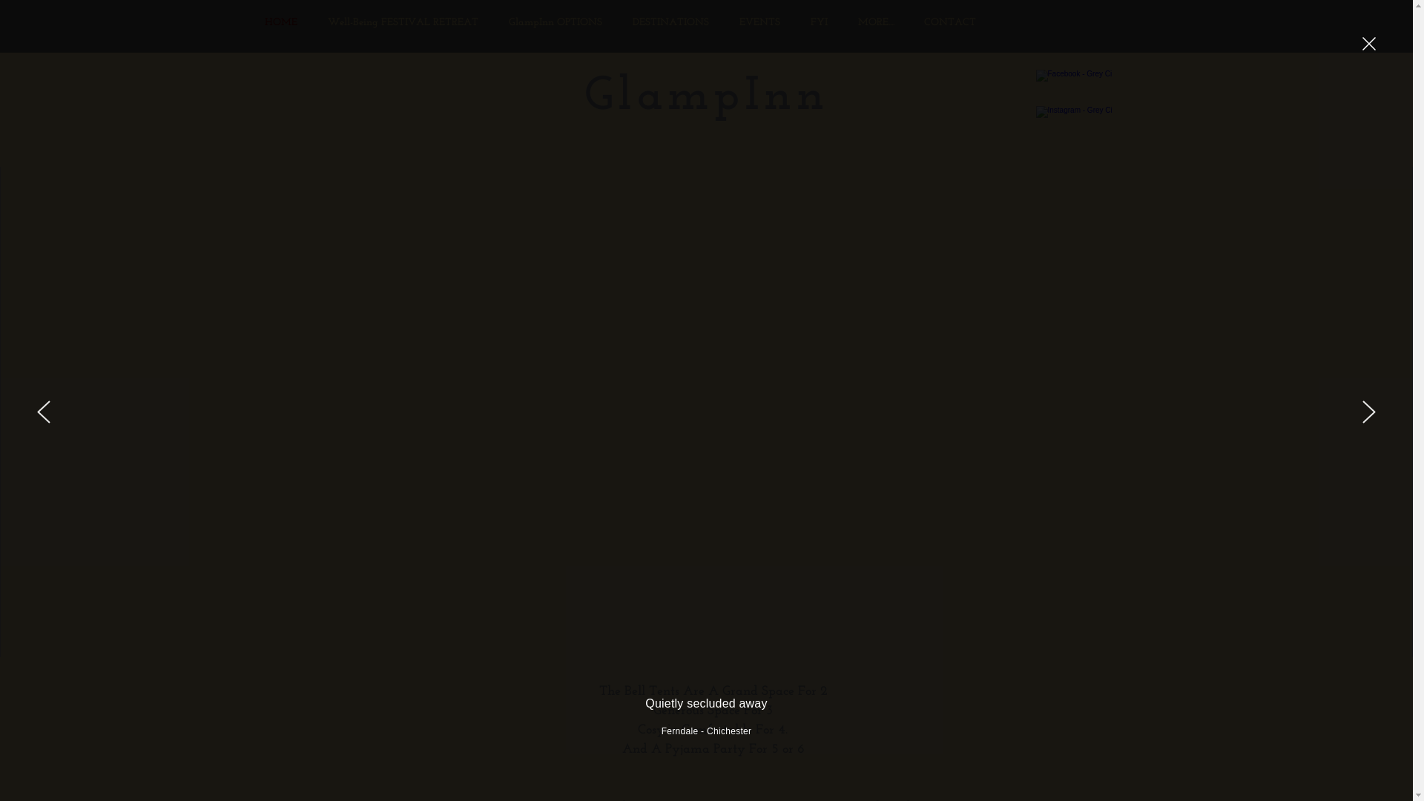 The width and height of the screenshot is (1424, 801). What do you see at coordinates (759, 23) in the screenshot?
I see `EVENTS` at bounding box center [759, 23].